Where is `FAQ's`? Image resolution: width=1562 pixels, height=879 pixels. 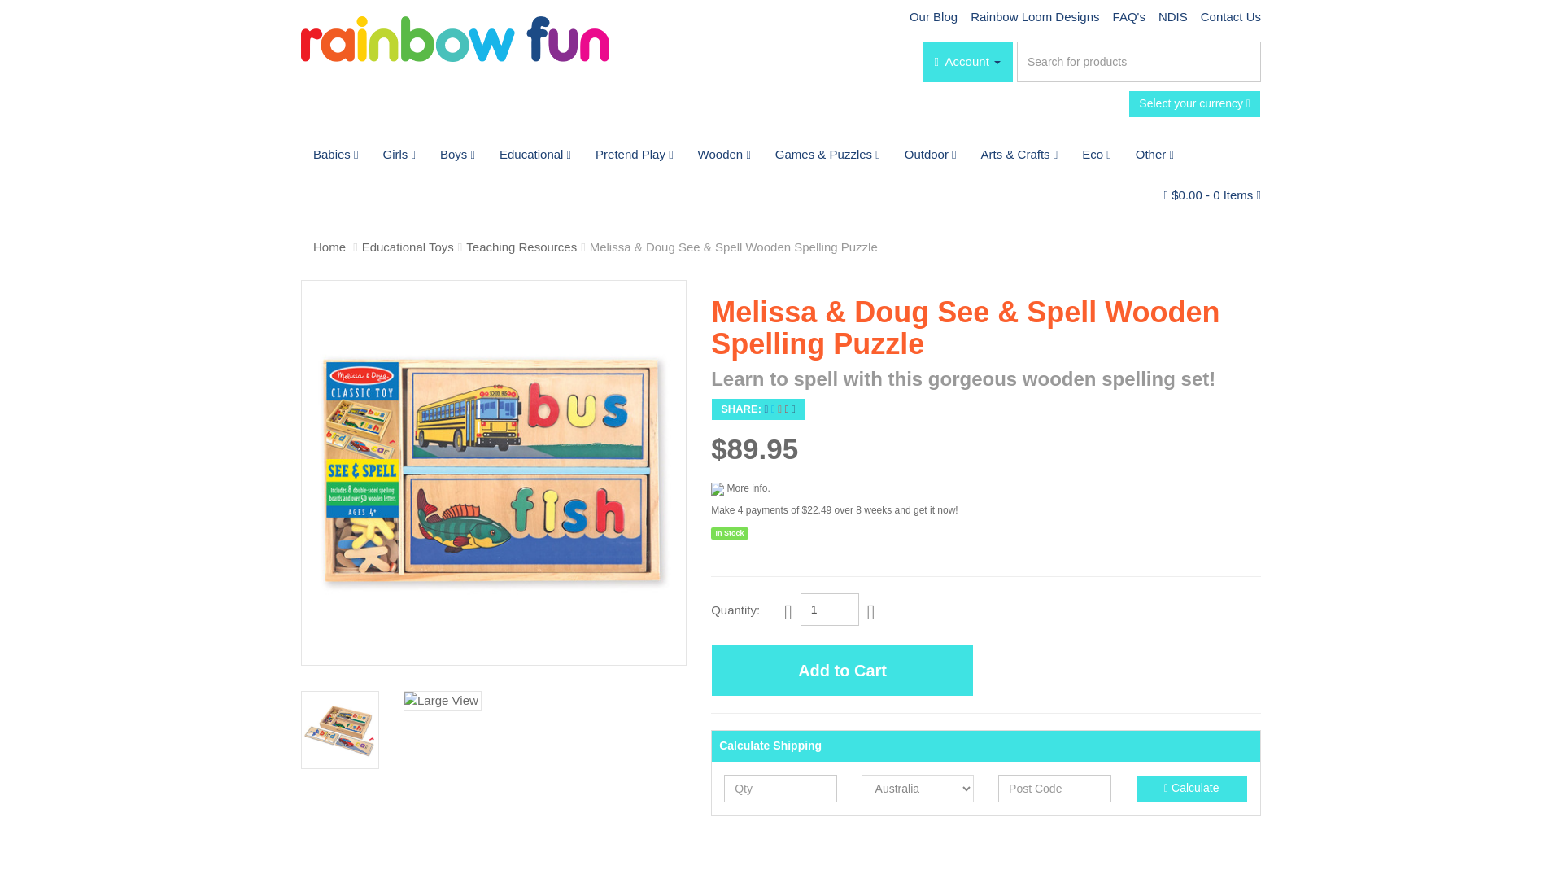 FAQ's is located at coordinates (1129, 16).